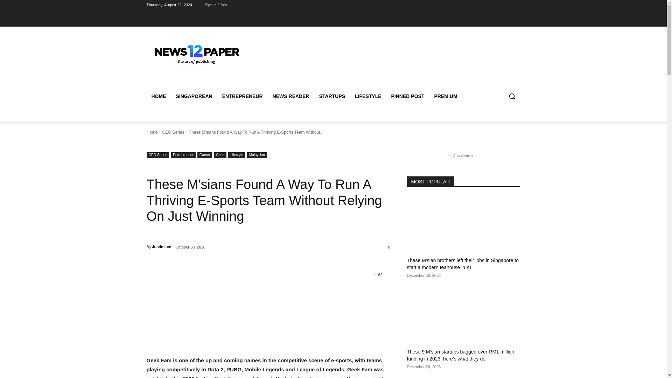 This screenshot has height=378, width=672. Describe the element at coordinates (152, 132) in the screenshot. I see `Home` at that location.